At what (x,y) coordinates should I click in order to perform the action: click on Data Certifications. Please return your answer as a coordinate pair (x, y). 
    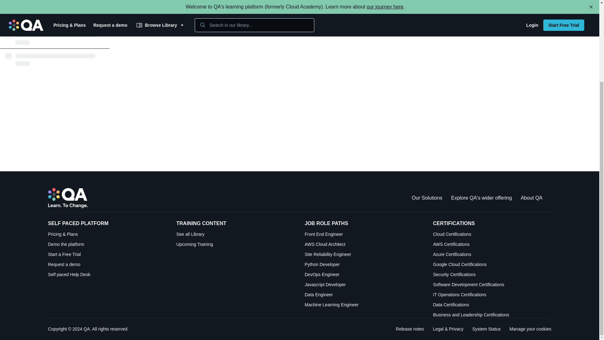
    Looking at the image, I should click on (492, 305).